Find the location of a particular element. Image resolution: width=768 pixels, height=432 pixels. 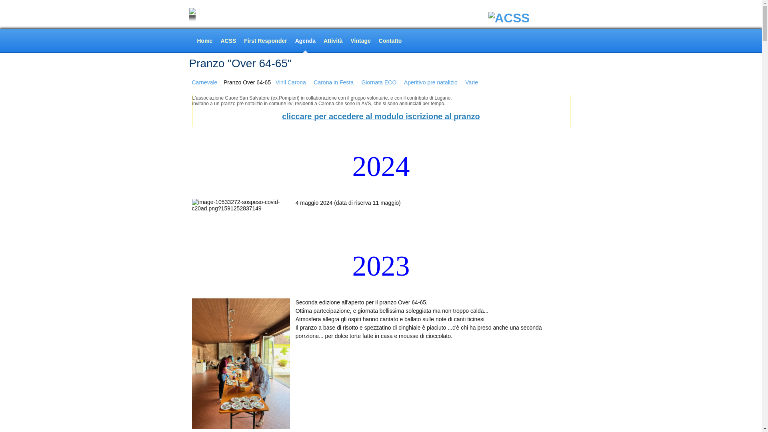

Aperitivo pre natalizio is located at coordinates (430, 82).